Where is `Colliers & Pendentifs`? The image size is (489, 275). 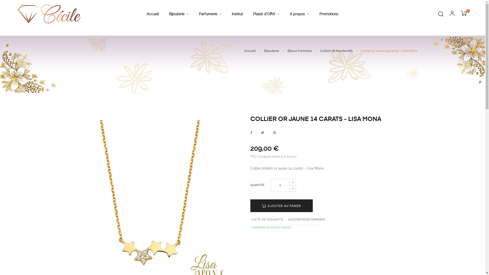
Colliers & Pendentifs is located at coordinates (337, 51).